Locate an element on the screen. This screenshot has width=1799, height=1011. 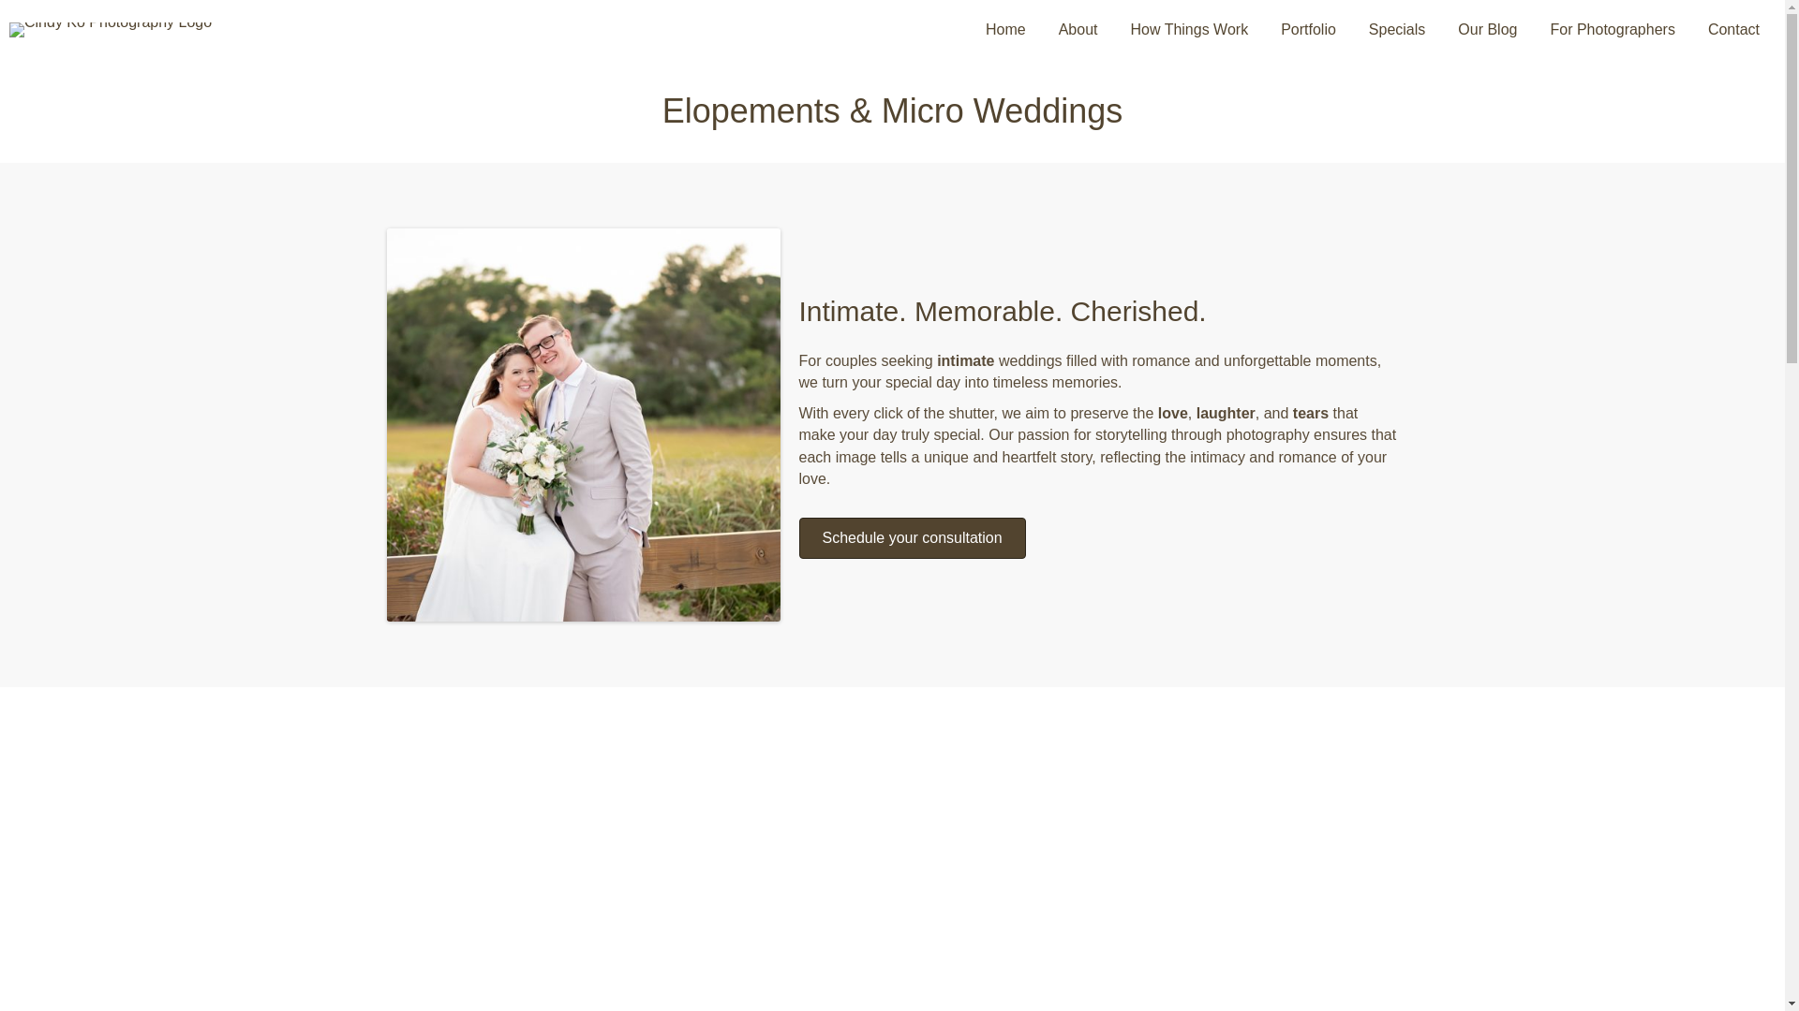
For Photographers is located at coordinates (1612, 30).